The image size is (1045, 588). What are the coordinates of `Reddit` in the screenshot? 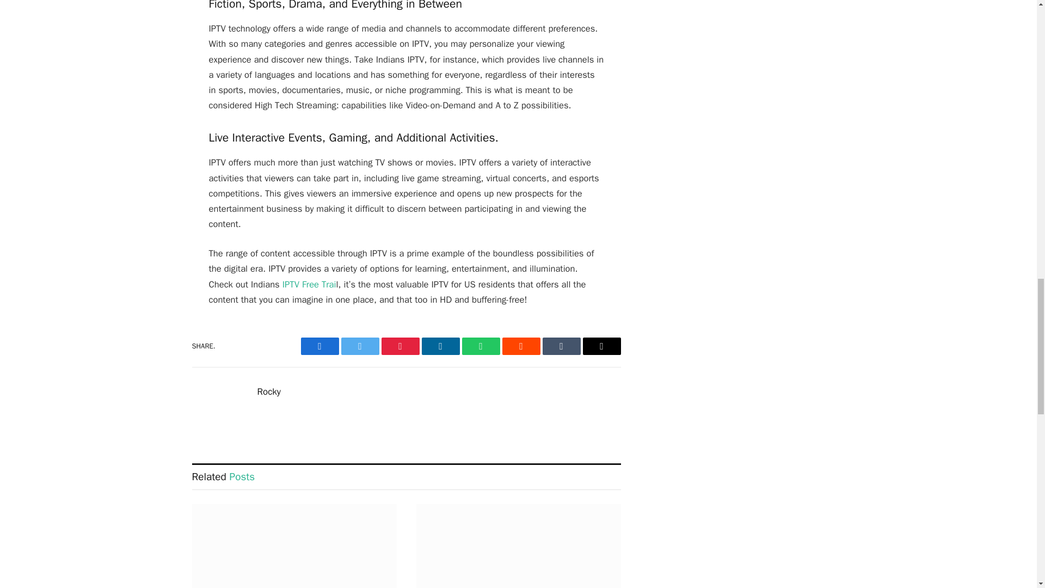 It's located at (520, 346).